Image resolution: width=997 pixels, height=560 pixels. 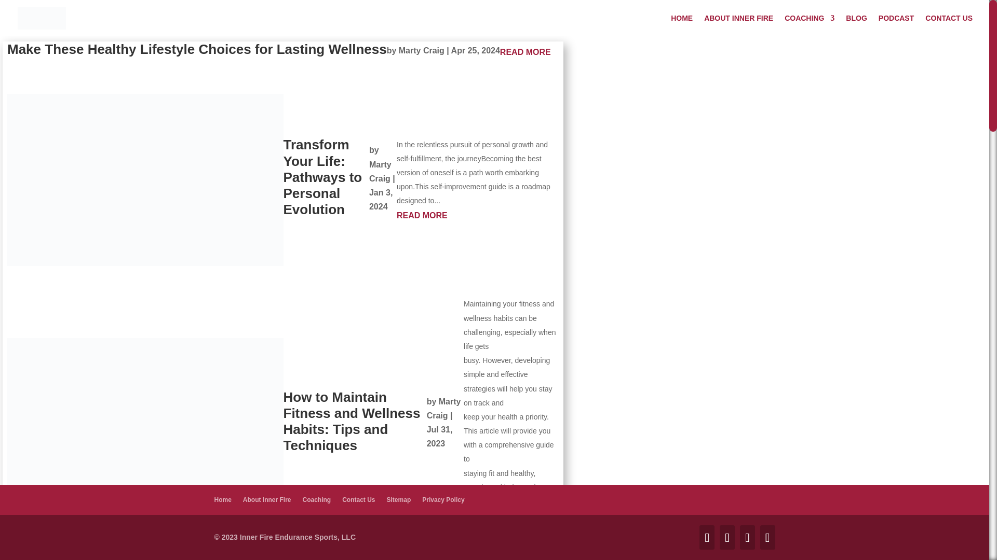 What do you see at coordinates (511, 543) in the screenshot?
I see `READ MORE` at bounding box center [511, 543].